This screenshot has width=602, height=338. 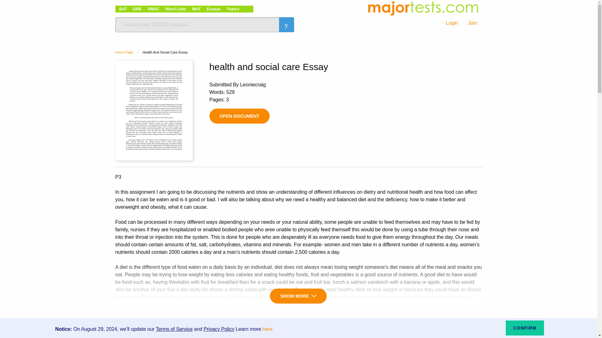 I want to click on Topics, so click(x=233, y=9).